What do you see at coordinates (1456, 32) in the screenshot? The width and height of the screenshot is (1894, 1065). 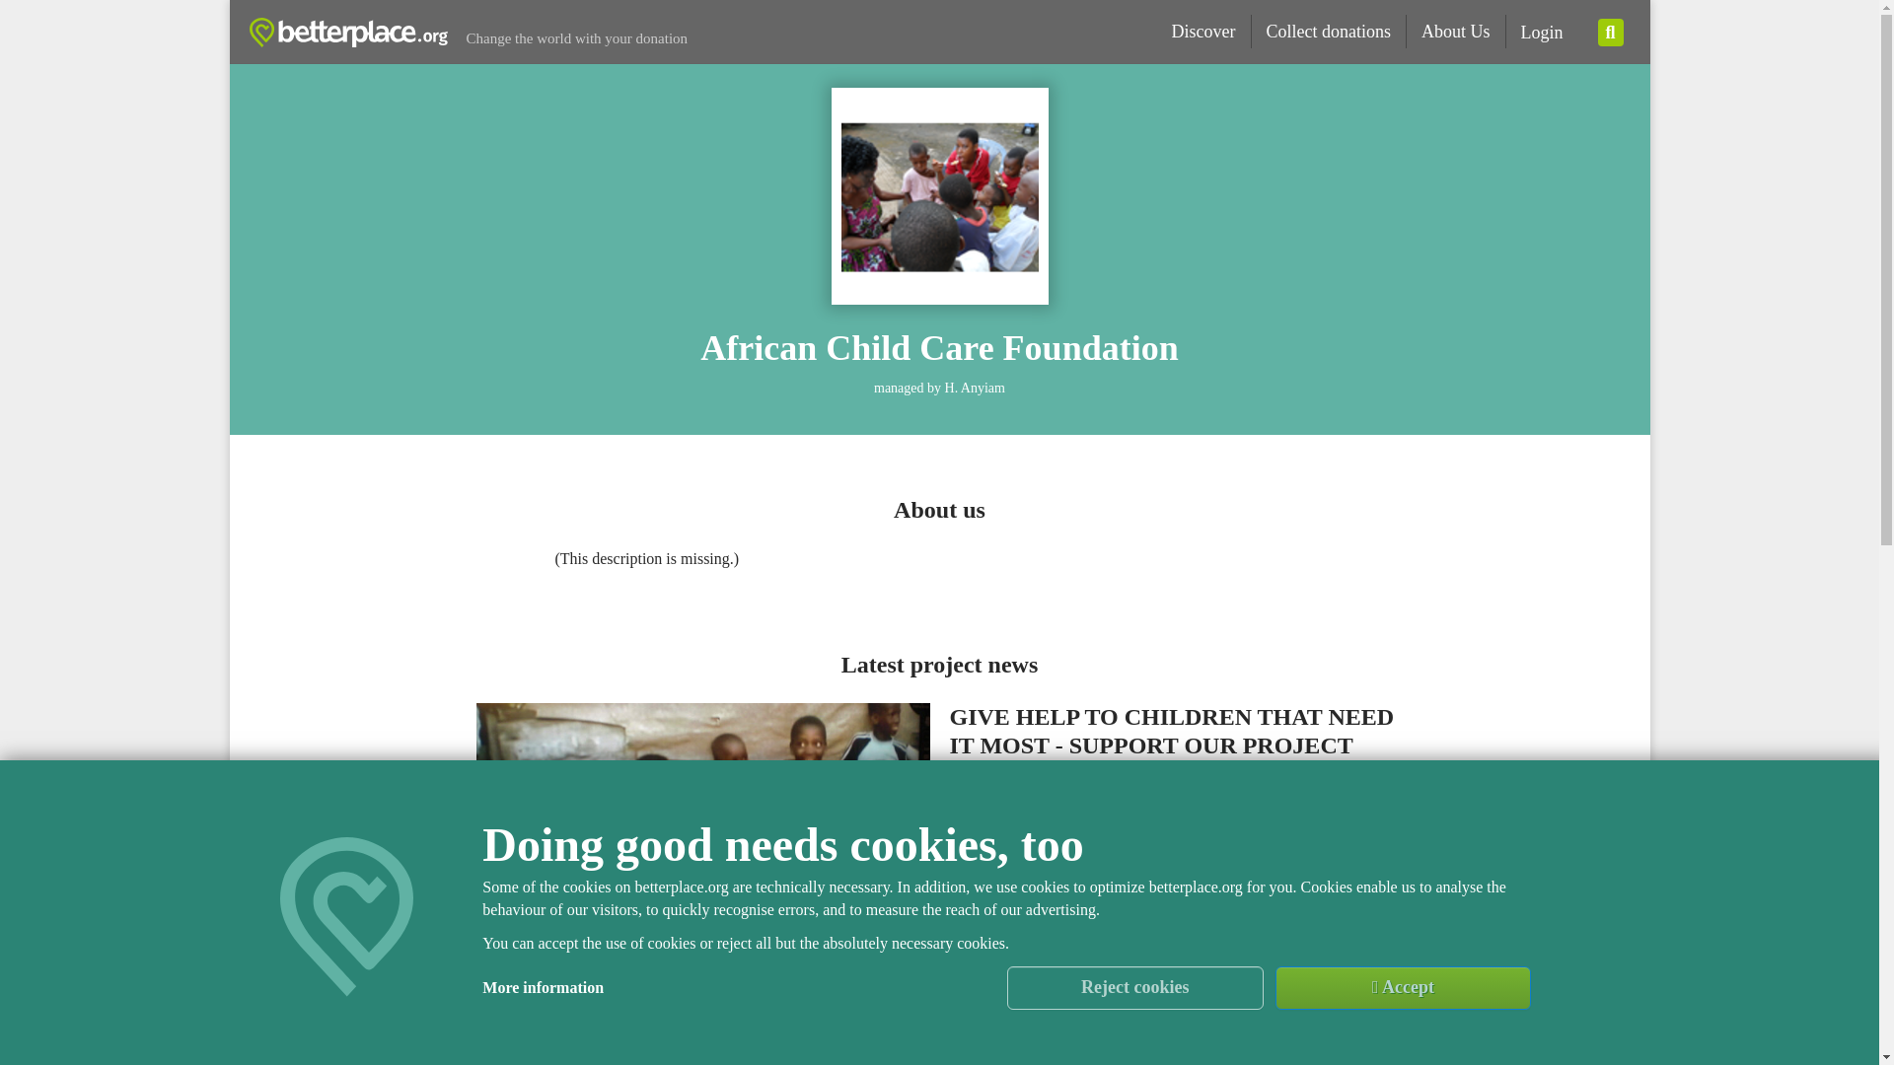 I see `About Us` at bounding box center [1456, 32].